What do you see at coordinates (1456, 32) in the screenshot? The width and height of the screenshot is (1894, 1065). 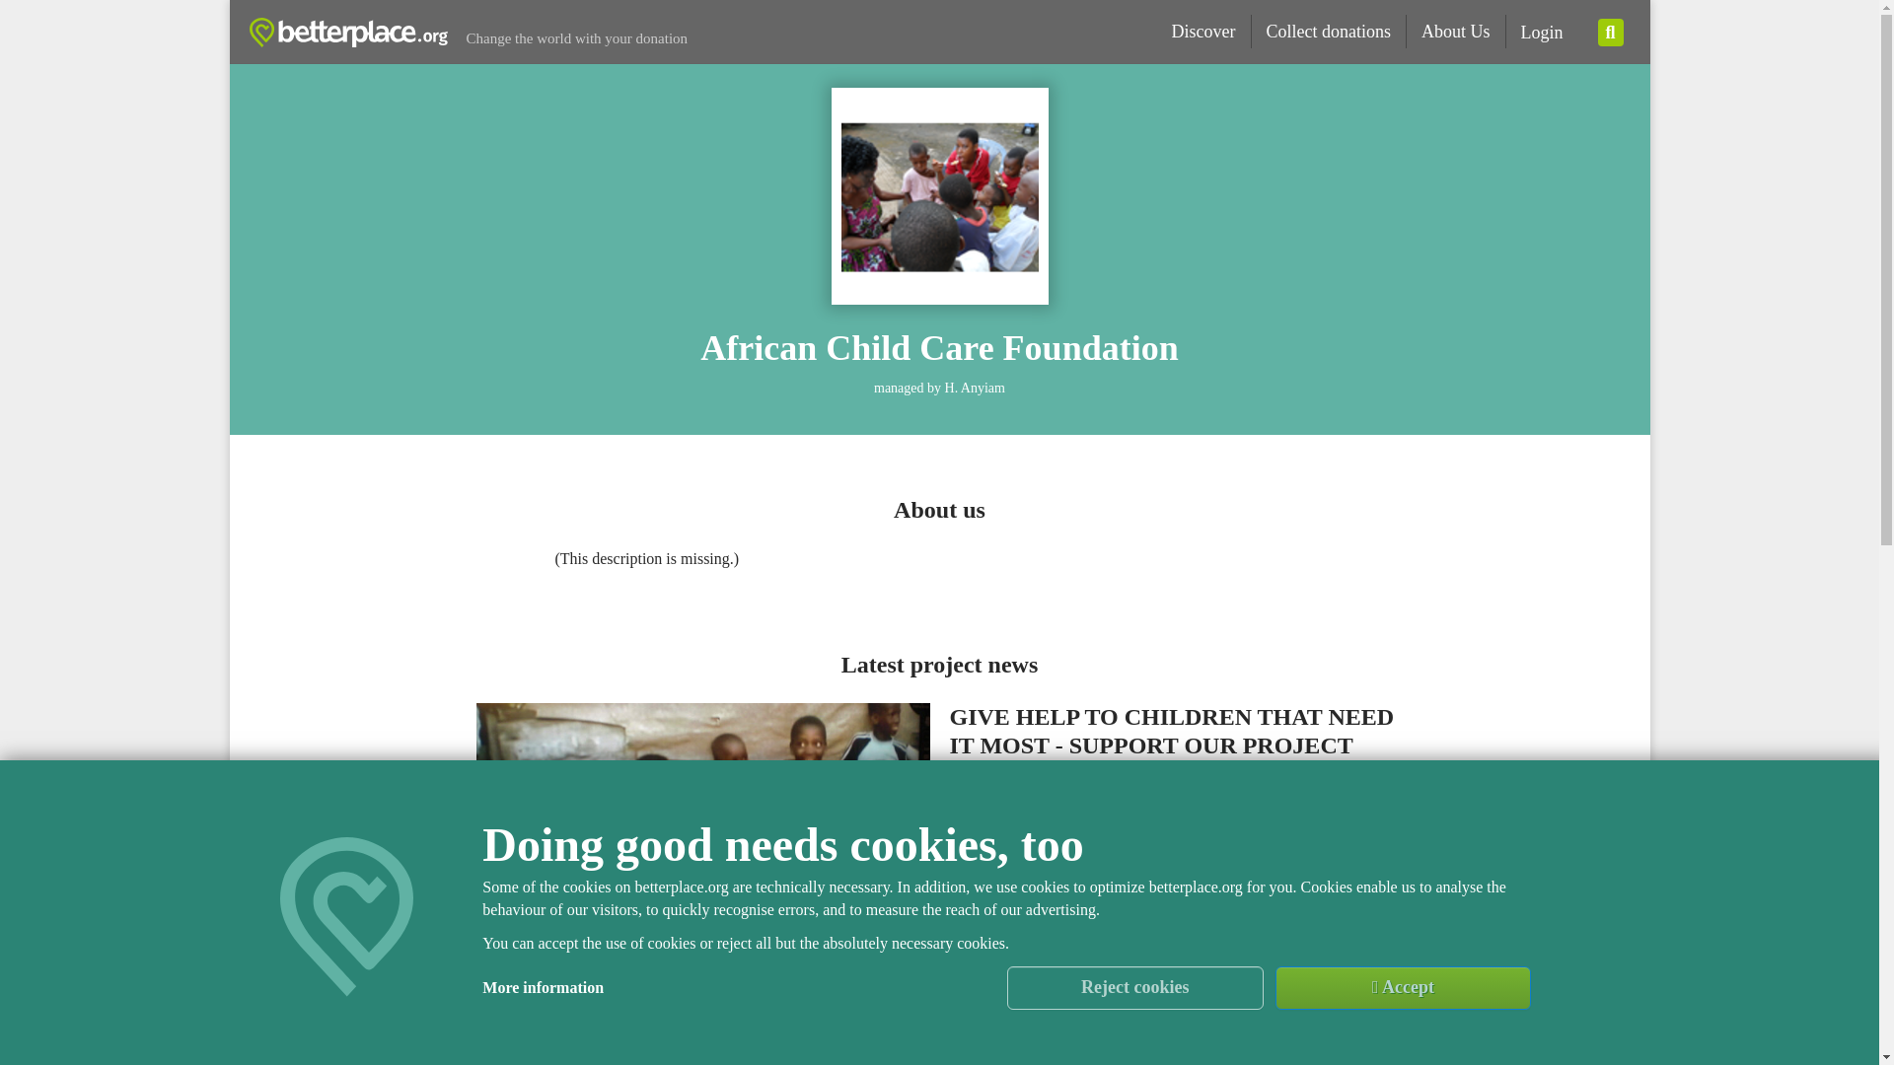 I see `About Us` at bounding box center [1456, 32].